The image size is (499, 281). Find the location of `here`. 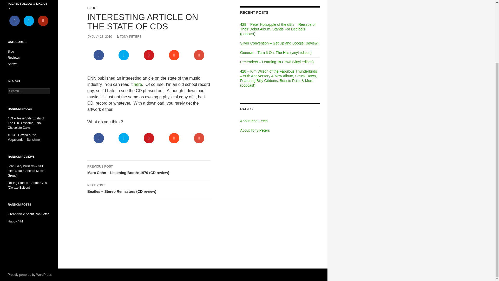

here is located at coordinates (138, 84).